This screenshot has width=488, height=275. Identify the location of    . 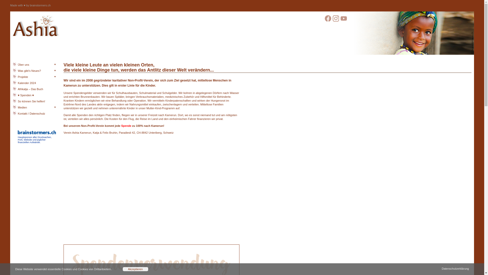
(336, 21).